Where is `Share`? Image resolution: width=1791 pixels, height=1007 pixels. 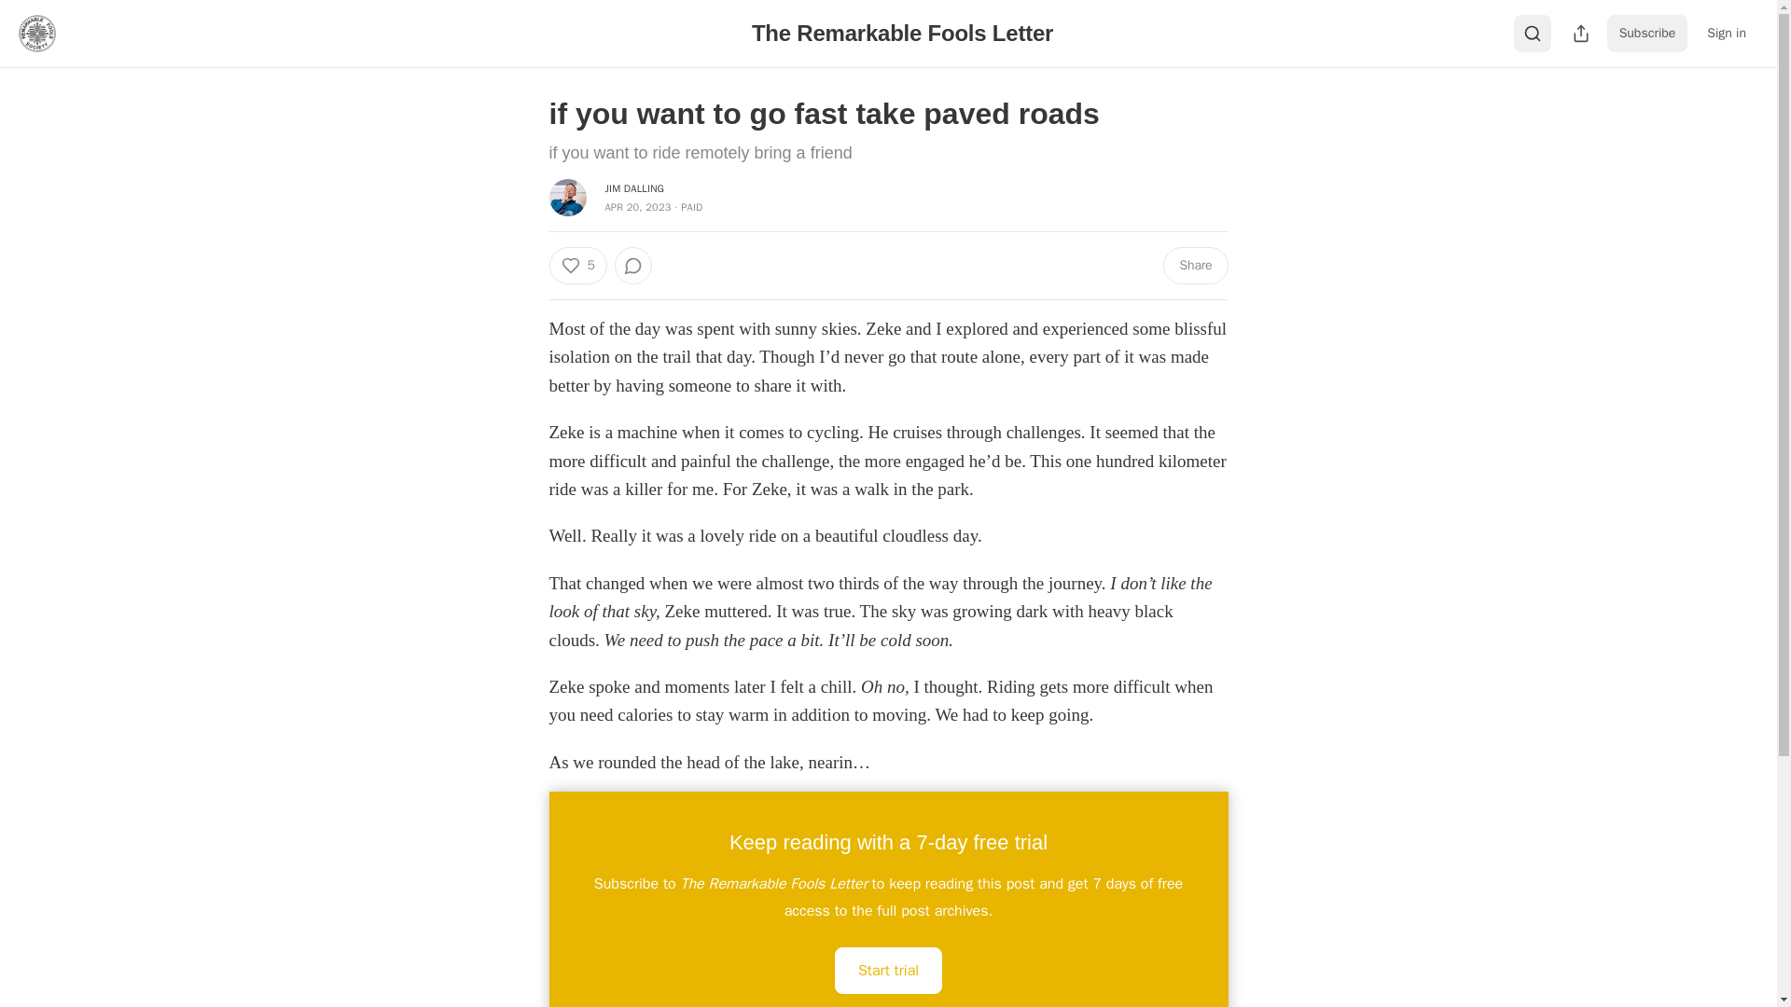 Share is located at coordinates (1194, 265).